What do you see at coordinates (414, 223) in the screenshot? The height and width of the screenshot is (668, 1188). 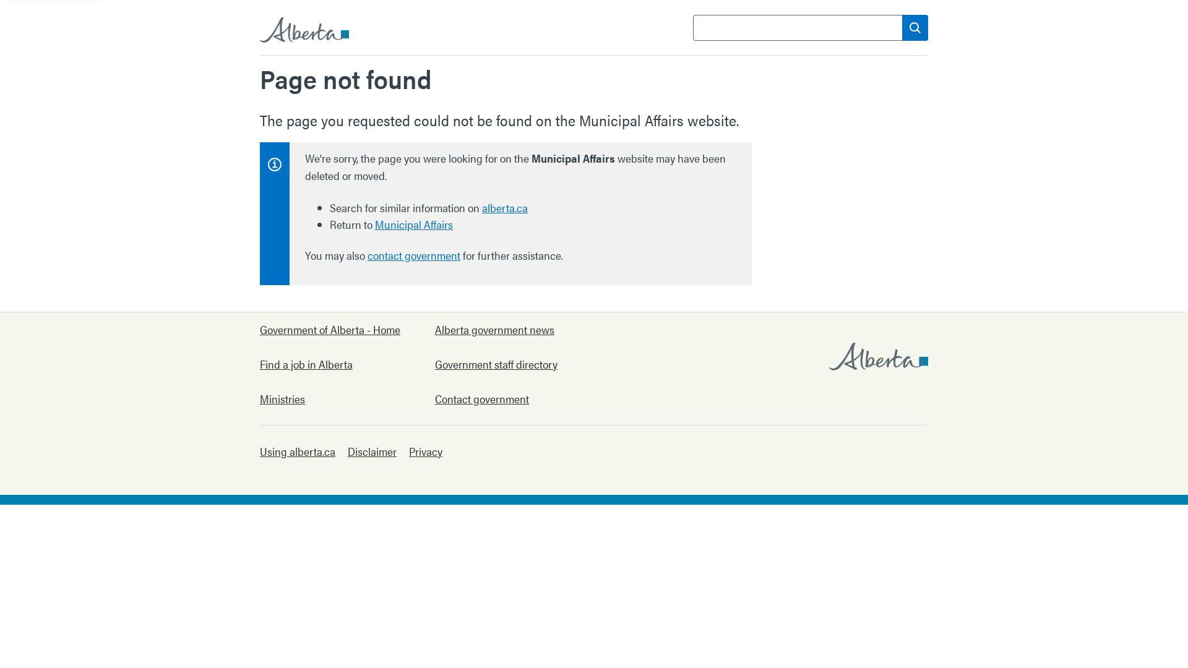 I see `Municipal Affairs` at bounding box center [414, 223].